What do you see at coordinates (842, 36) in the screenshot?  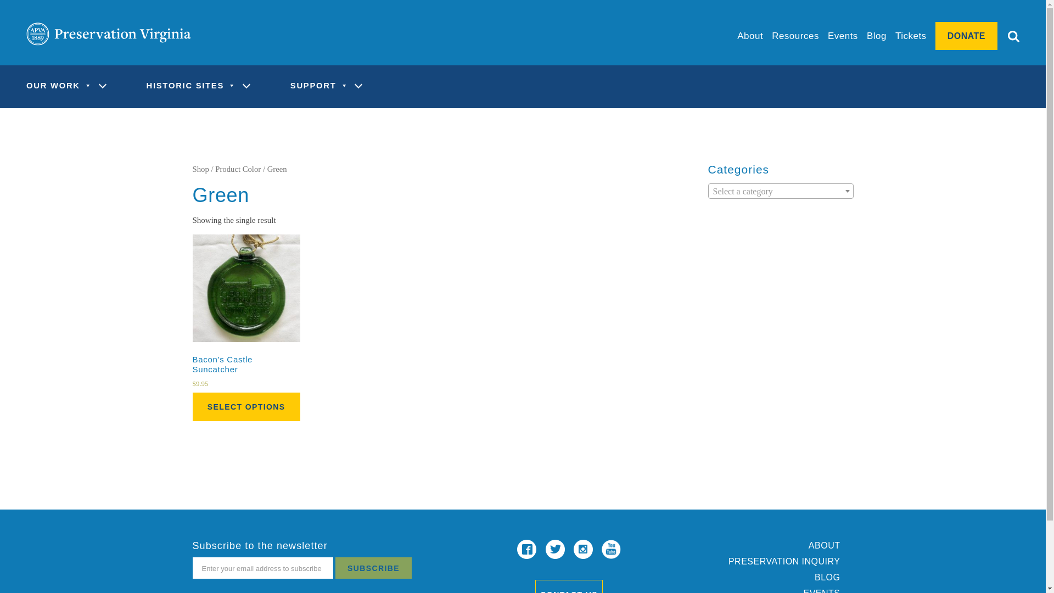 I see `Events` at bounding box center [842, 36].